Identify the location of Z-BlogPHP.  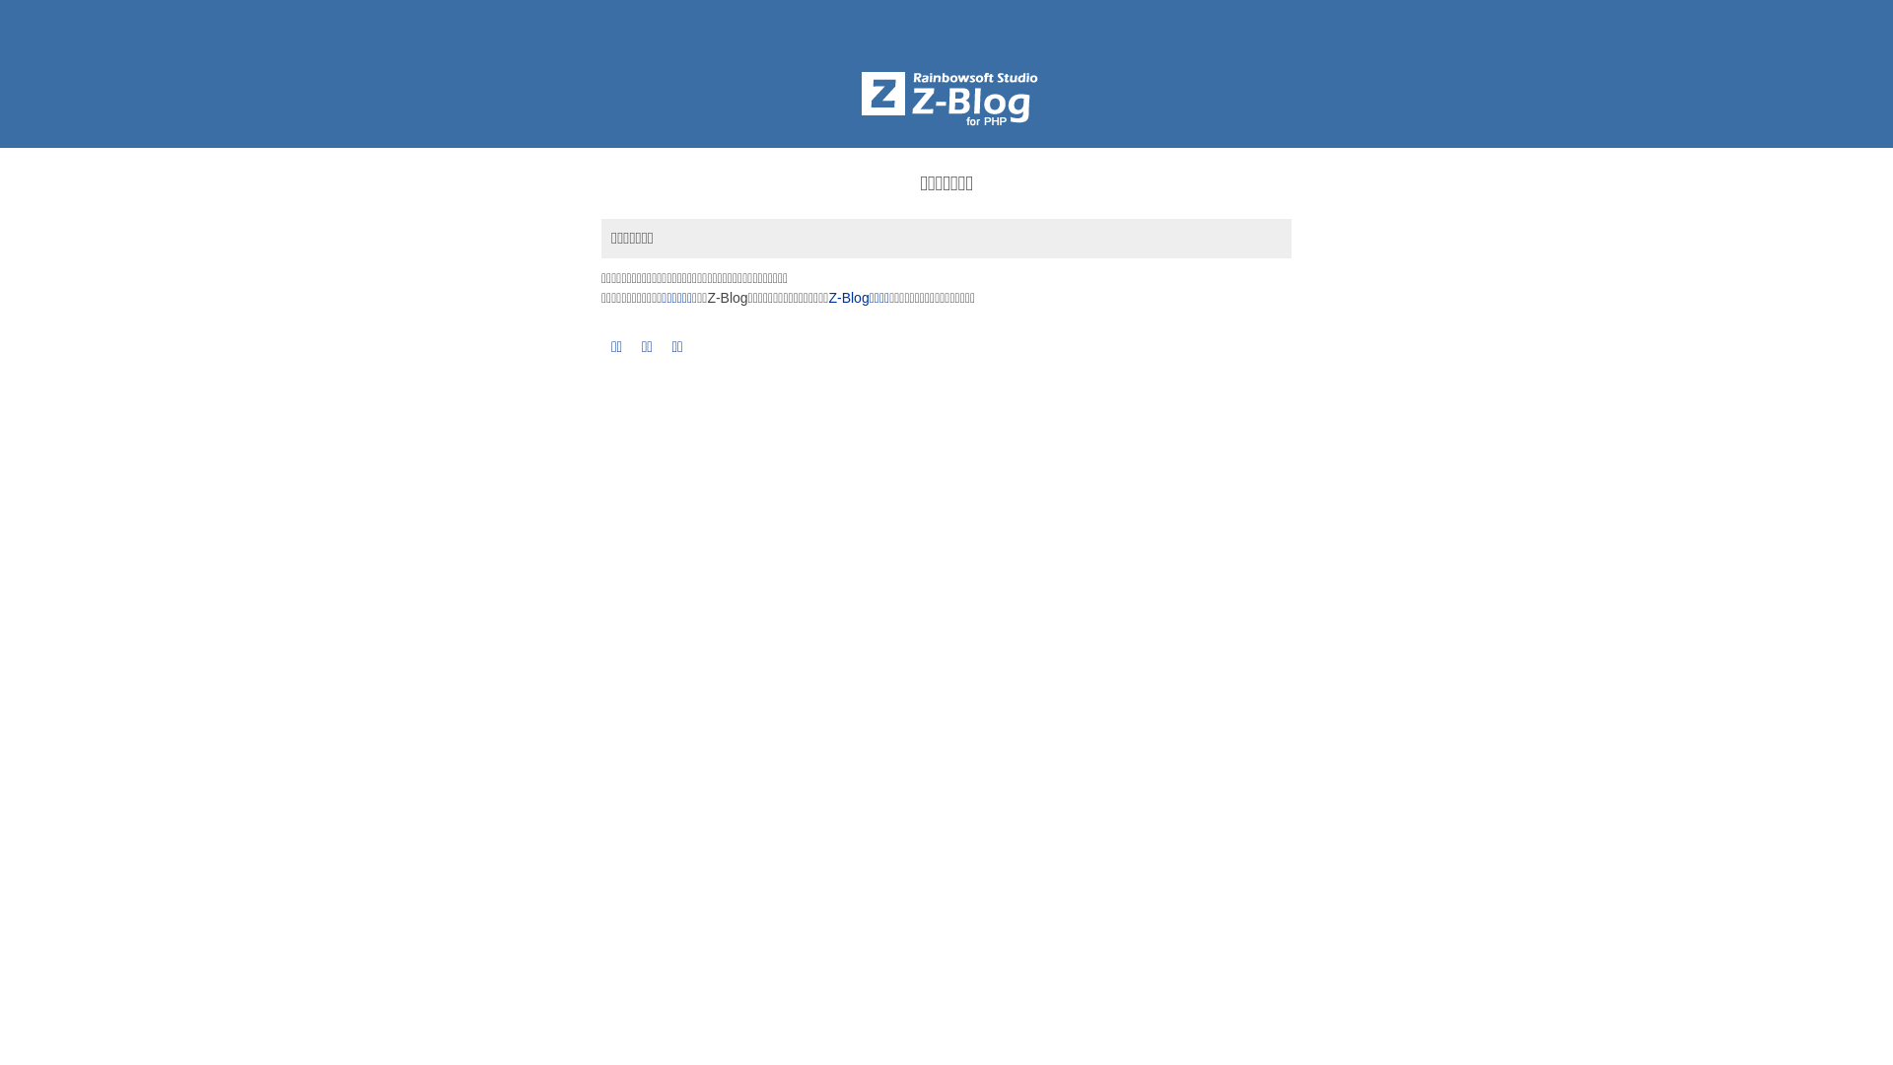
(946, 94).